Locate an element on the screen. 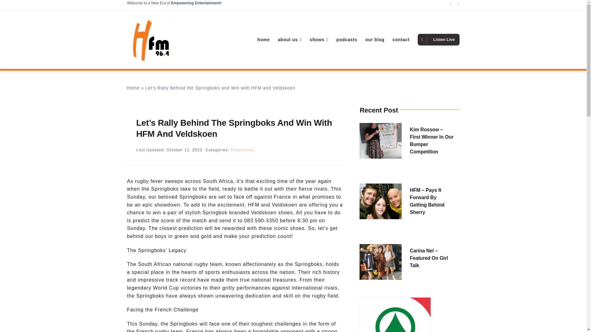 This screenshot has width=591, height=332. our blog is located at coordinates (375, 39).